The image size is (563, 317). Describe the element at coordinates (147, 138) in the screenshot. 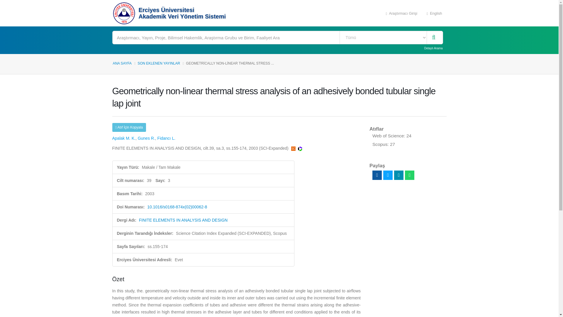

I see `Gunes R.` at that location.